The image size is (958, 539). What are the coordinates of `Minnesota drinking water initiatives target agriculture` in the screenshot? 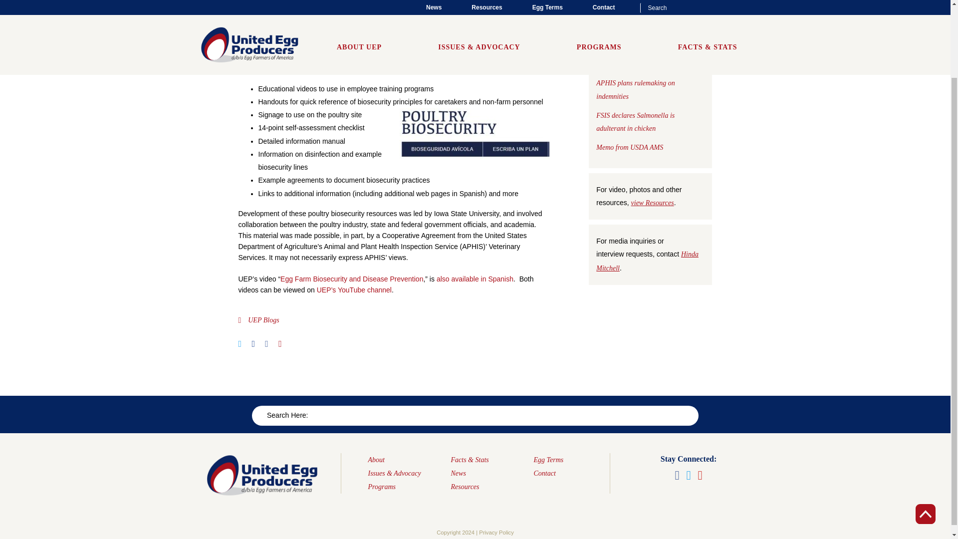 It's located at (650, 61).